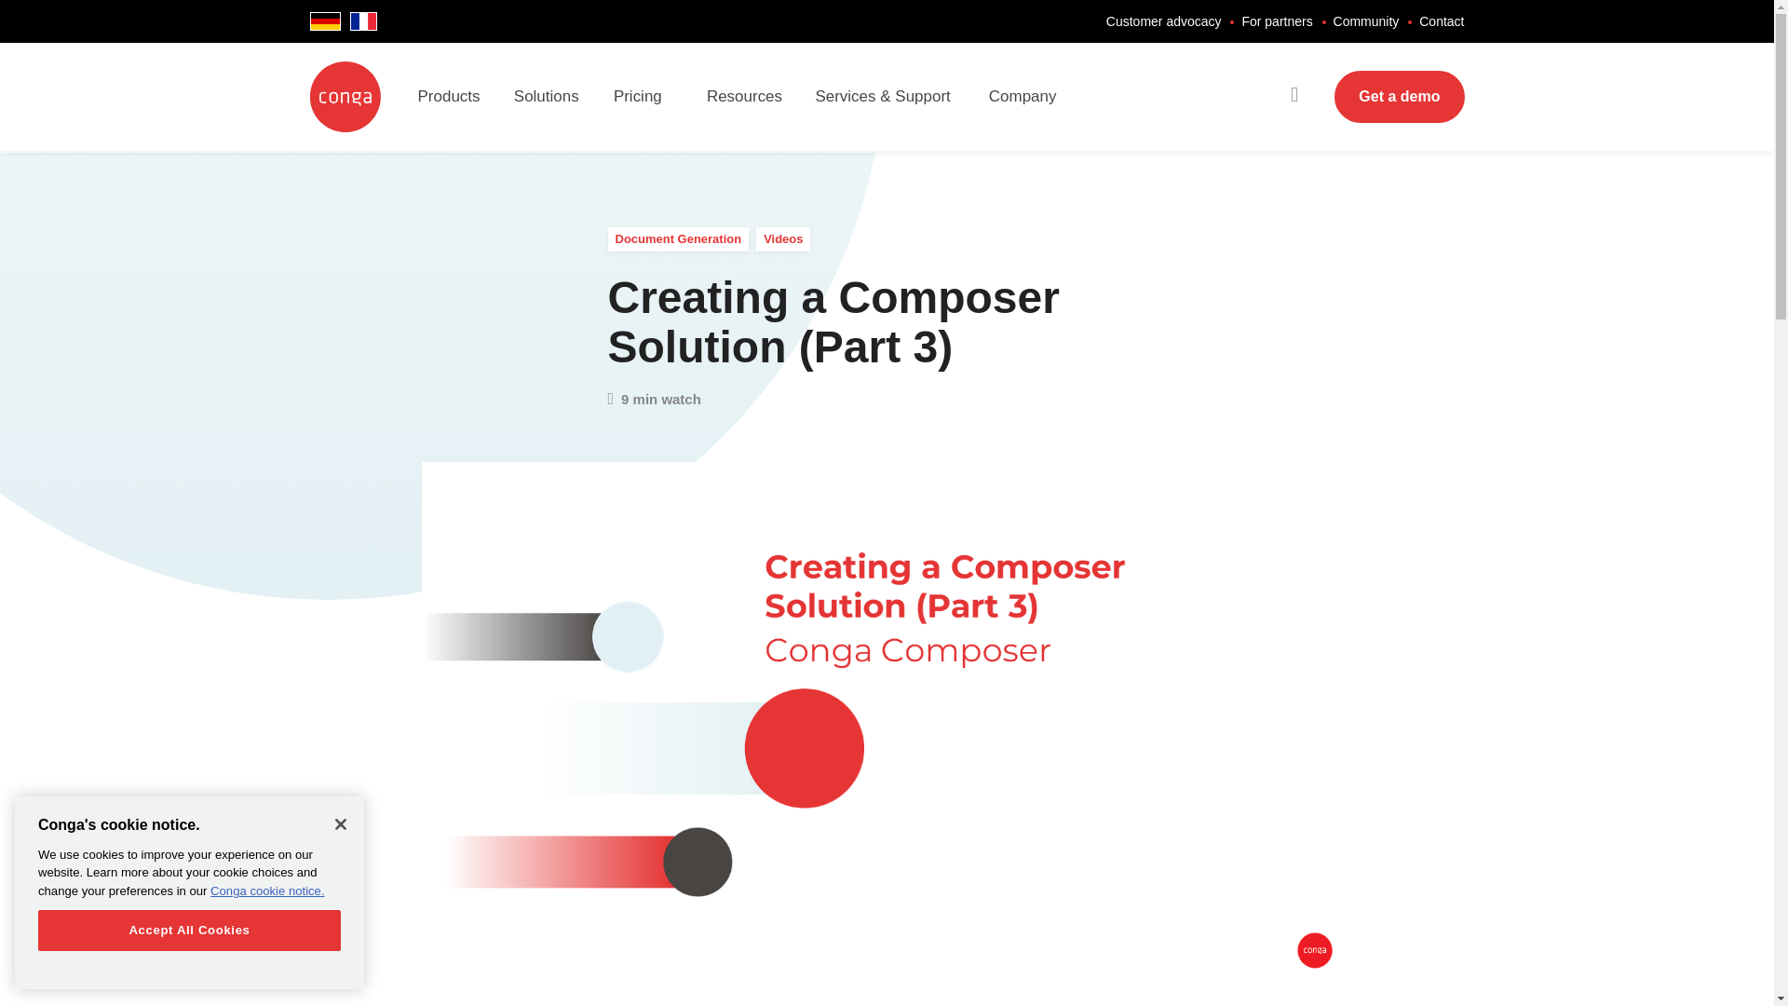 This screenshot has width=1788, height=1006. I want to click on Learn more about Conga's pricing, so click(659, 97).